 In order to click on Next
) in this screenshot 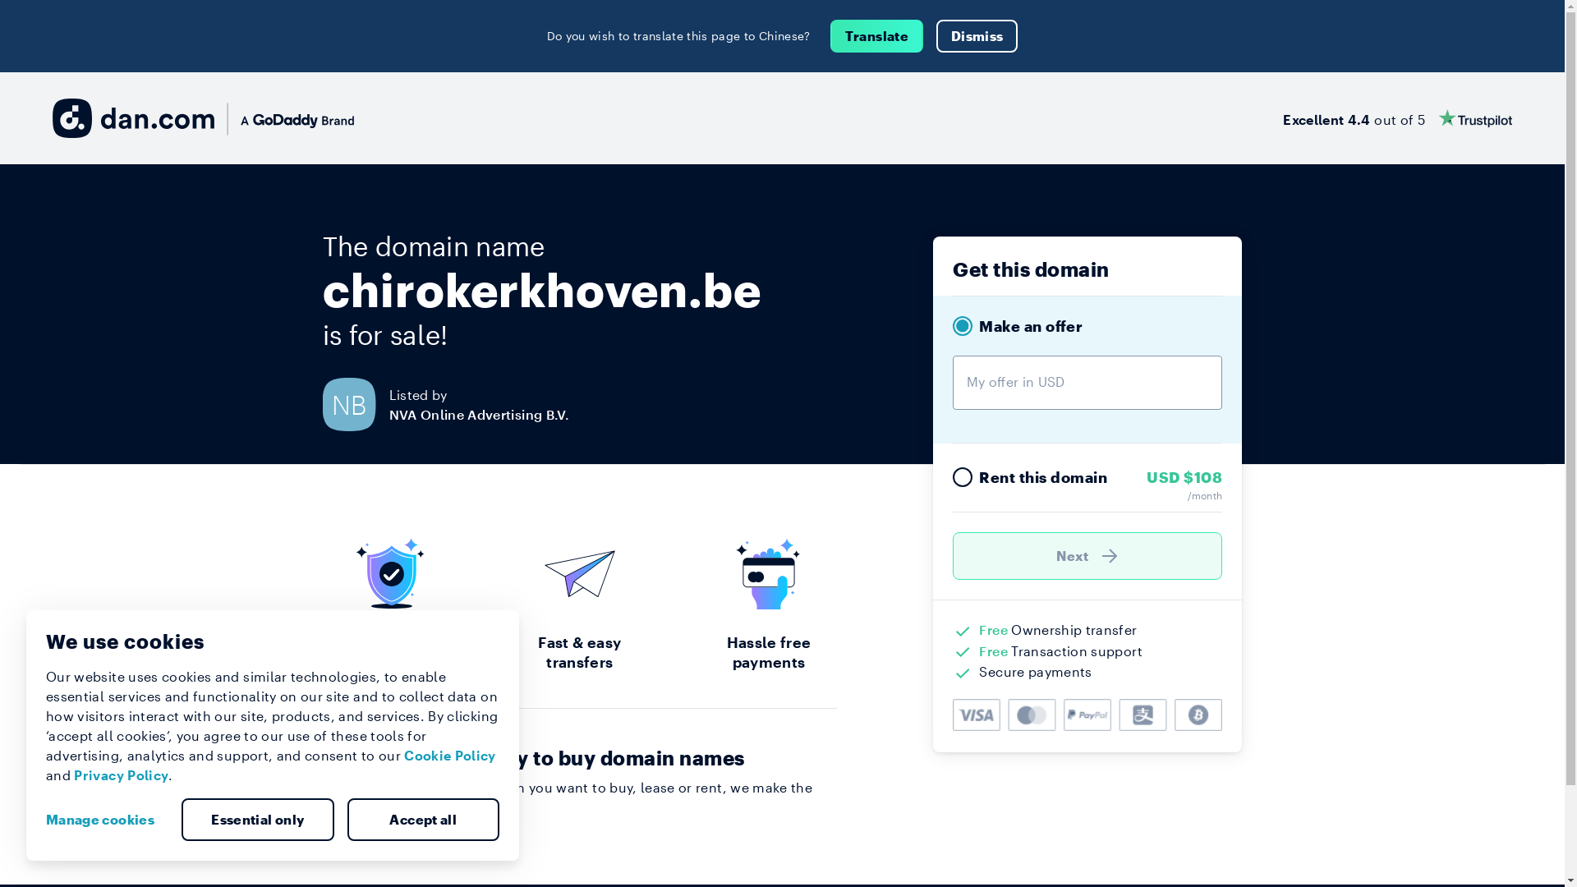, I will do `click(1087, 556)`.